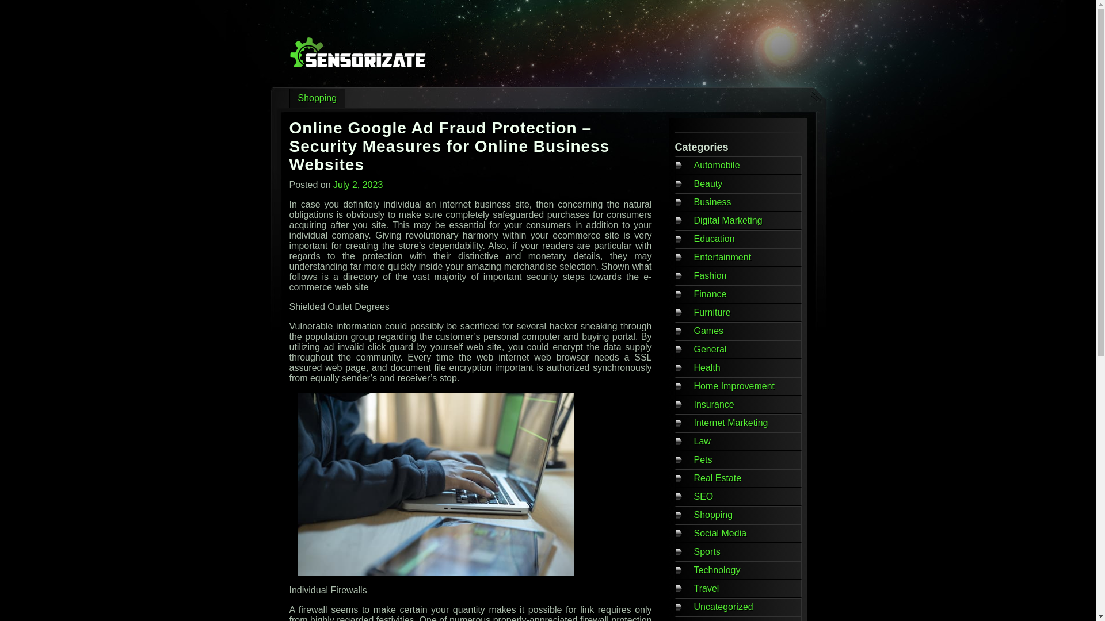 The width and height of the screenshot is (1105, 621). What do you see at coordinates (710, 349) in the screenshot?
I see `General` at bounding box center [710, 349].